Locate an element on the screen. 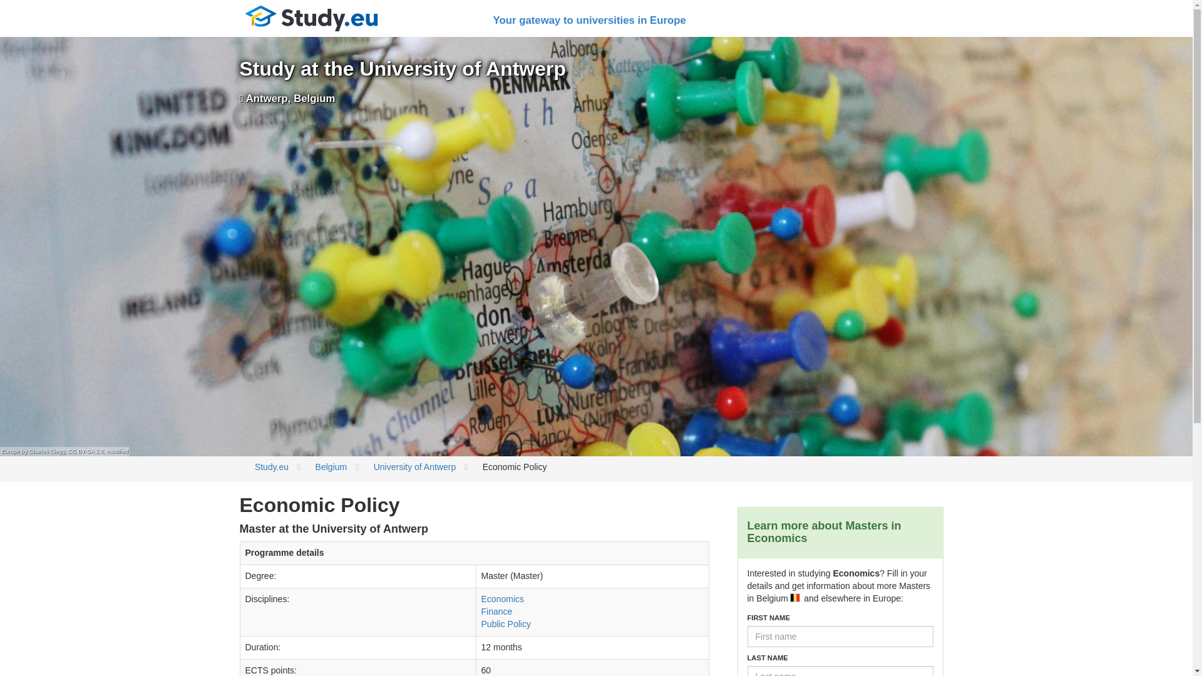 This screenshot has height=676, width=1202. Study.eu is located at coordinates (311, 19).